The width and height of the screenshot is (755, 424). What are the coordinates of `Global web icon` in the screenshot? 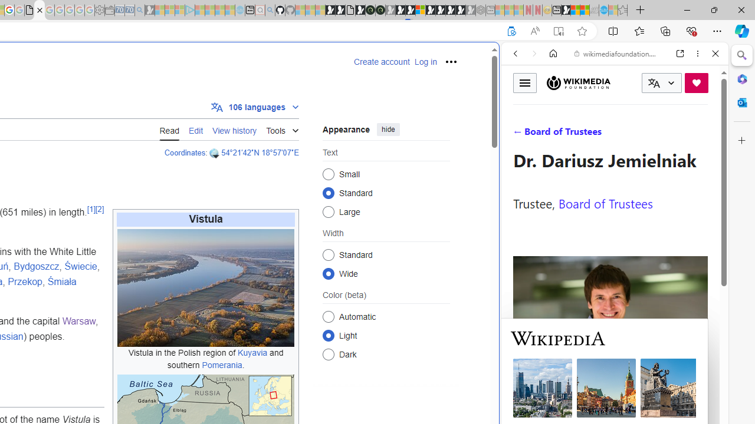 It's located at (524, 394).